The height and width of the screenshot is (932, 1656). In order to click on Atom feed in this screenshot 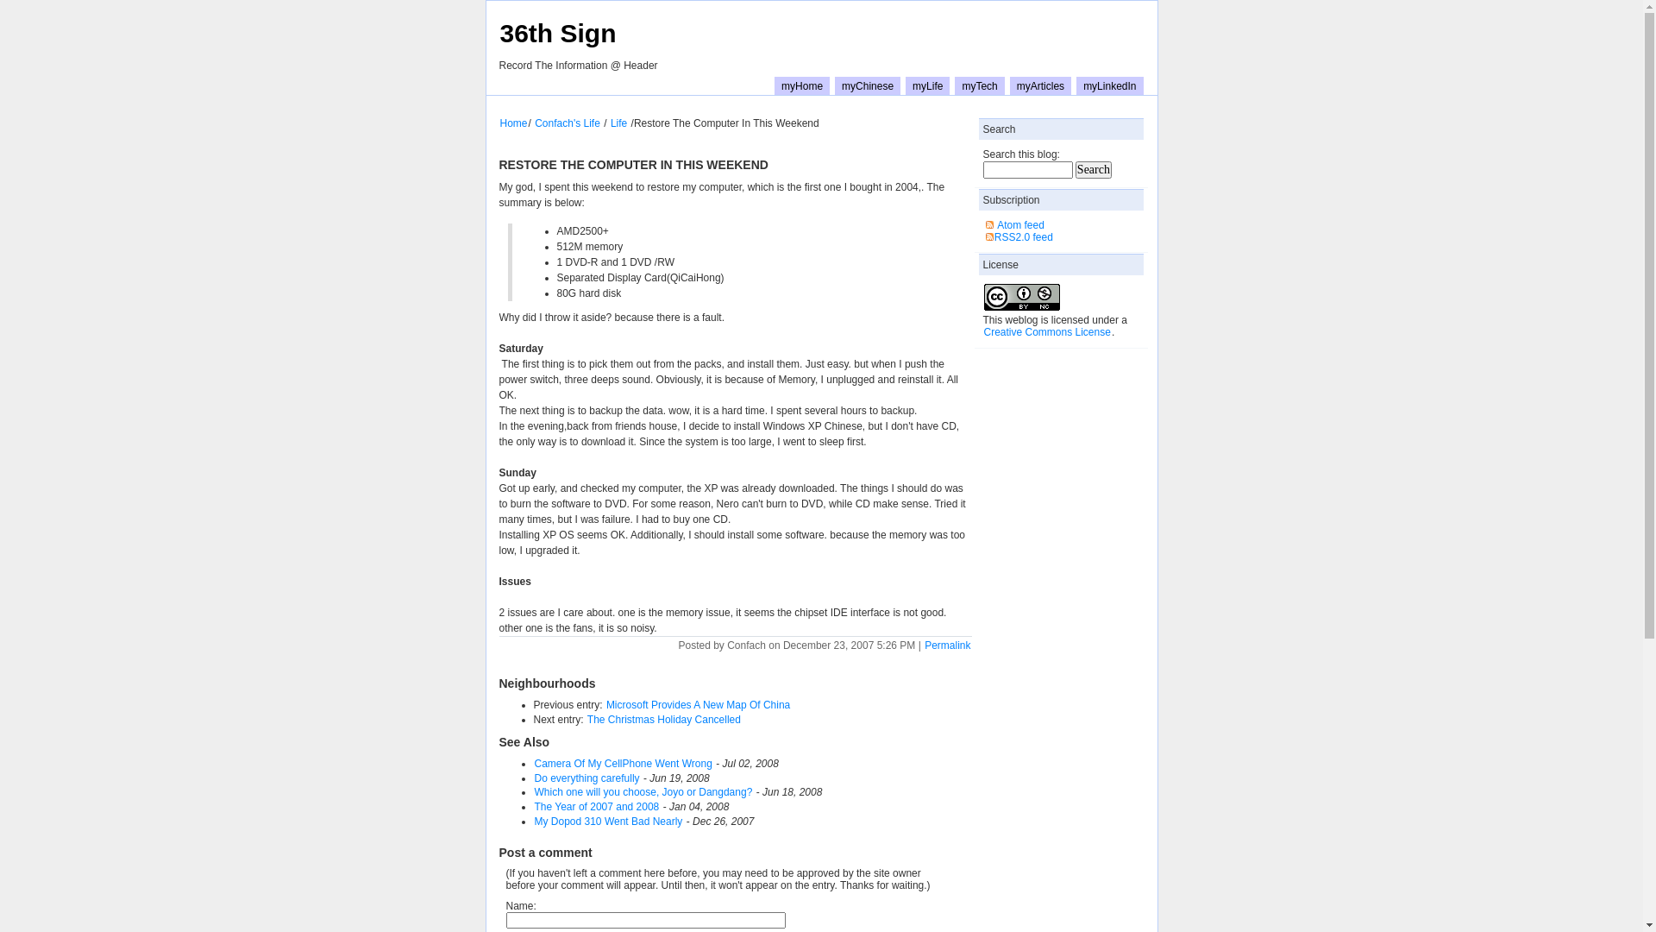, I will do `click(1021, 225)`.